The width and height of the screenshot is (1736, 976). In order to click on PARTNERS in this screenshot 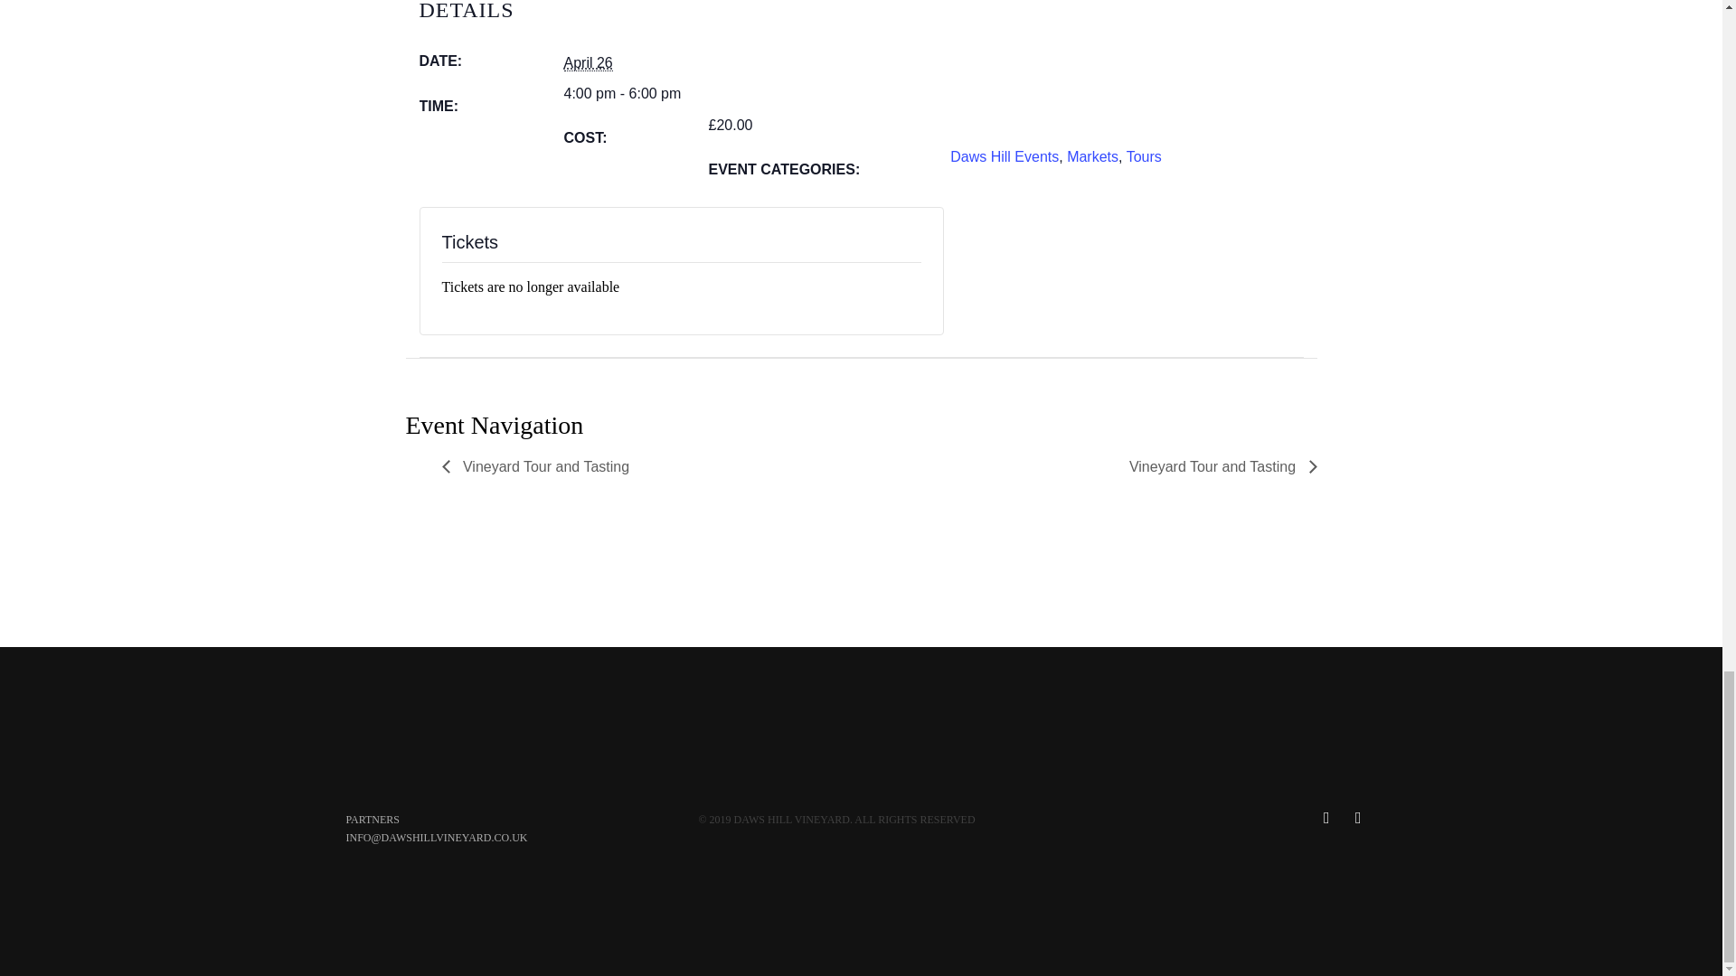, I will do `click(373, 819)`.